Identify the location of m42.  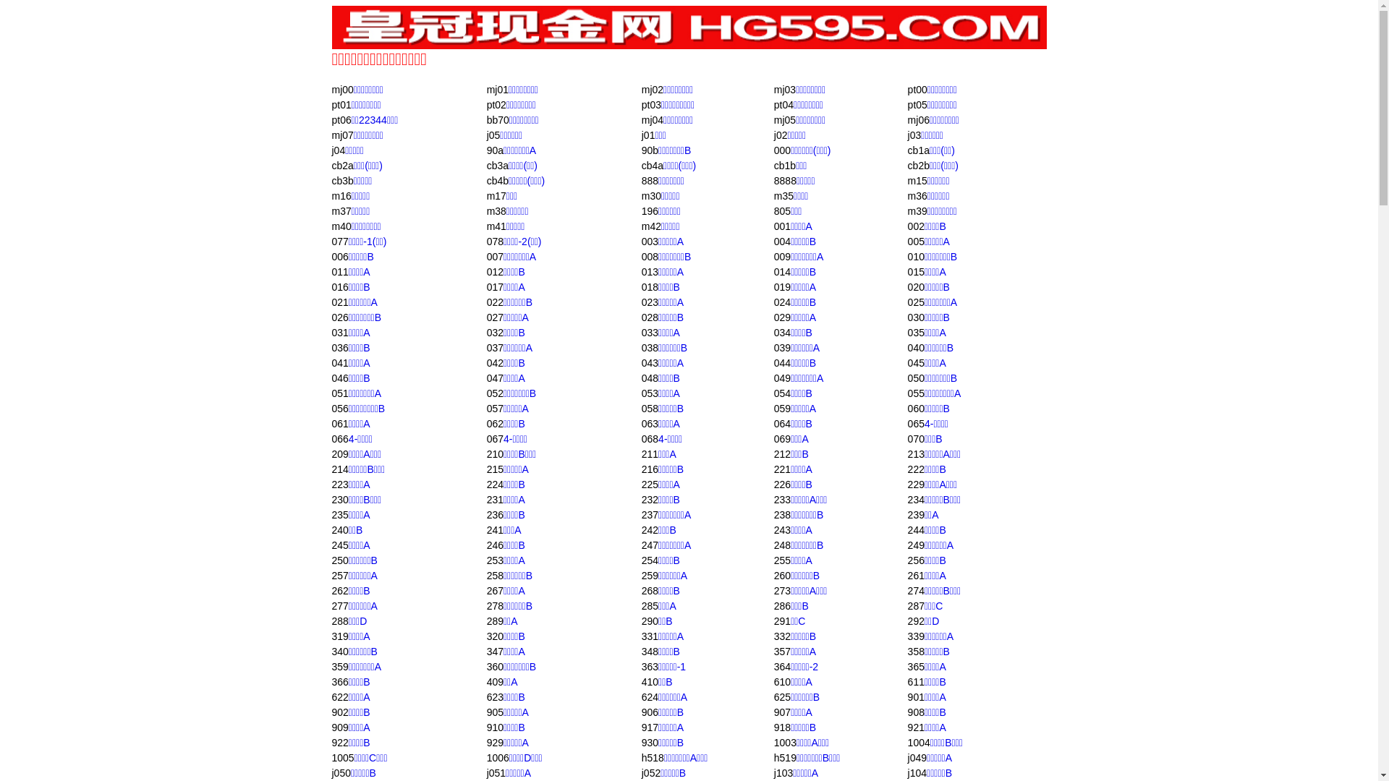
(651, 226).